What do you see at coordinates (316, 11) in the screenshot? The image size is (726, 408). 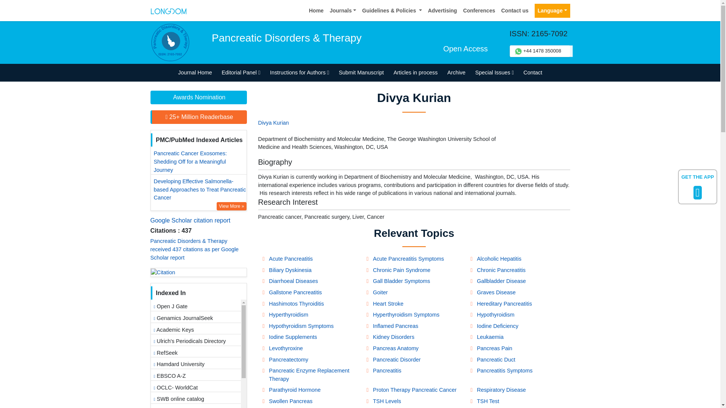 I see `Home` at bounding box center [316, 11].